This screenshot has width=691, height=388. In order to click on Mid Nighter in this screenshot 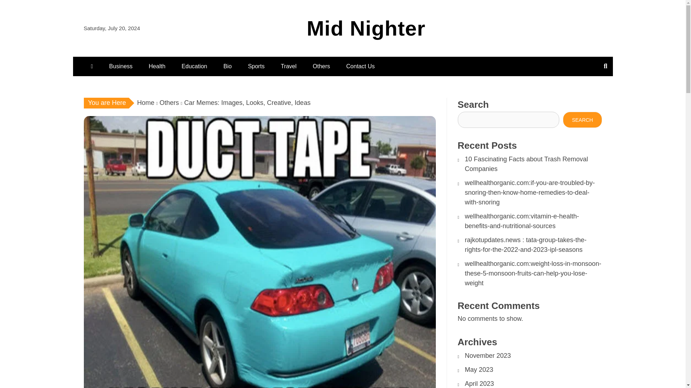, I will do `click(366, 28)`.